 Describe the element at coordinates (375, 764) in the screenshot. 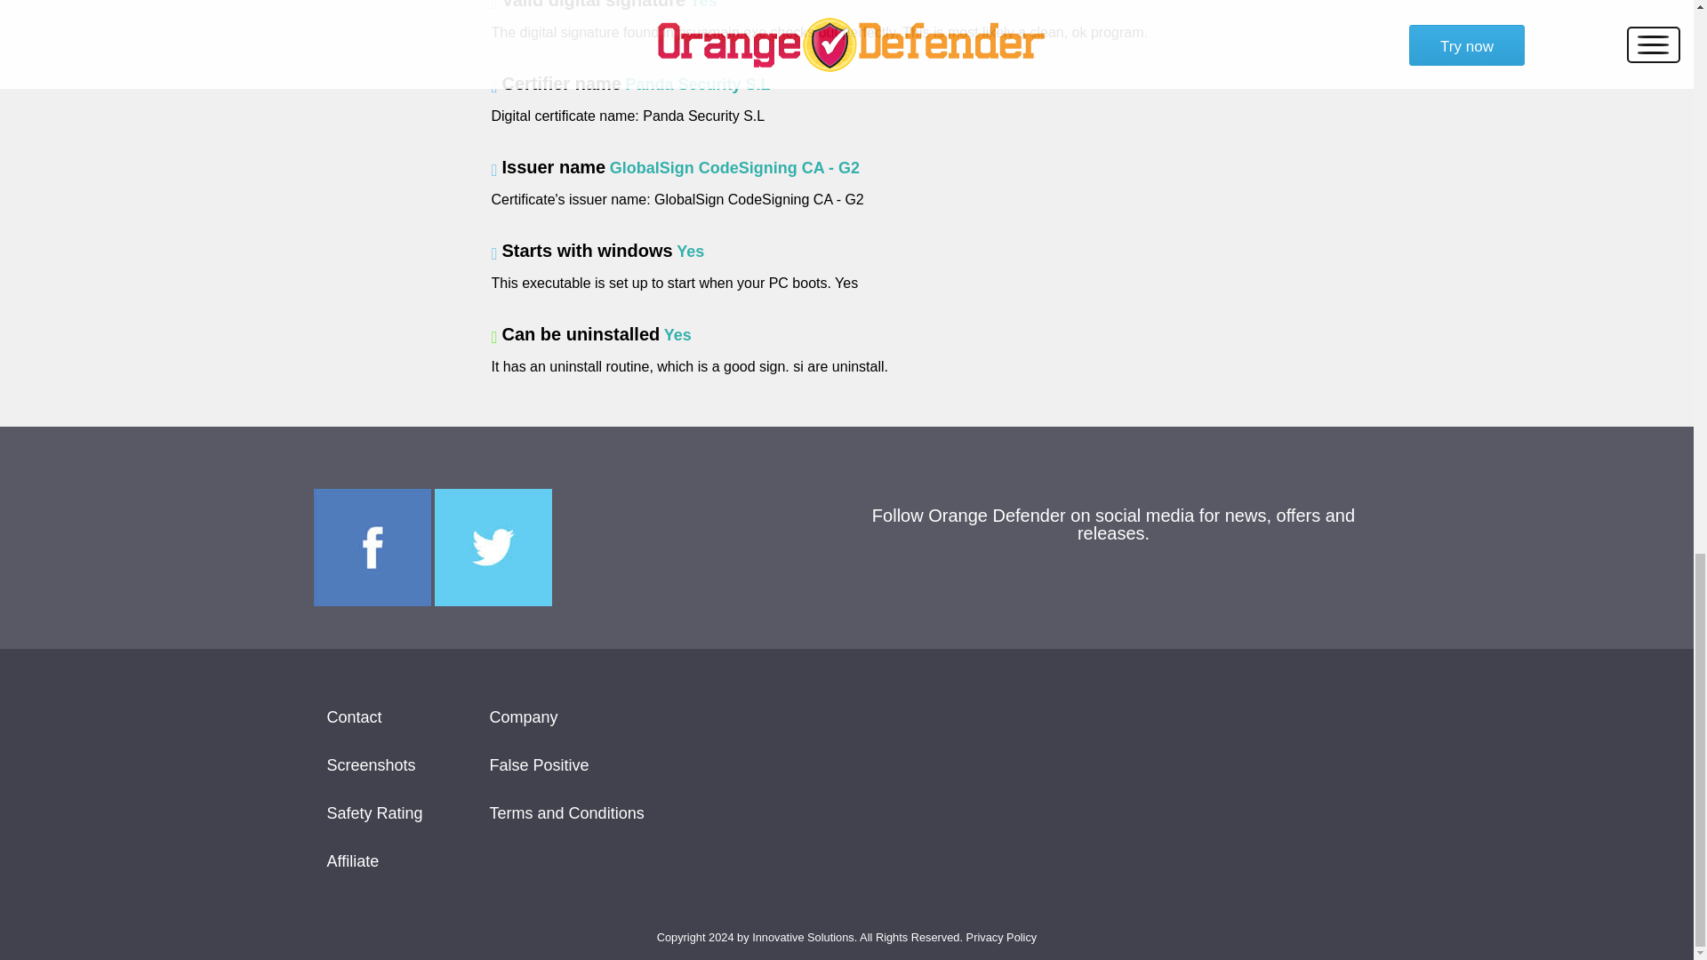

I see `Screenshots` at that location.